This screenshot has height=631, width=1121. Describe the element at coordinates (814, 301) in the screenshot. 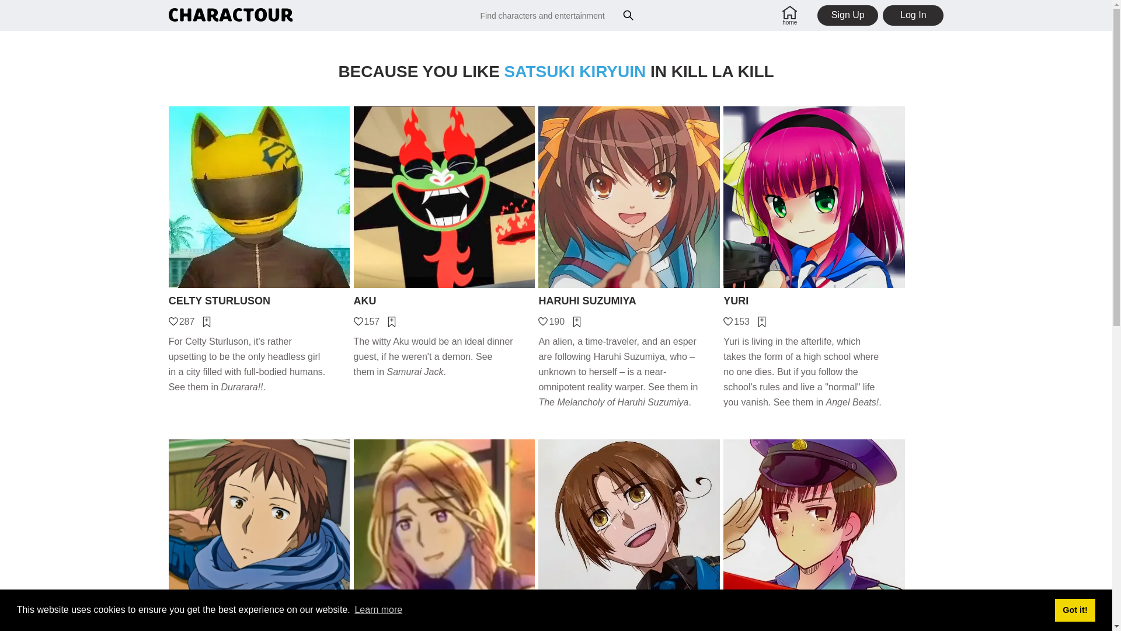

I see `YURI` at that location.